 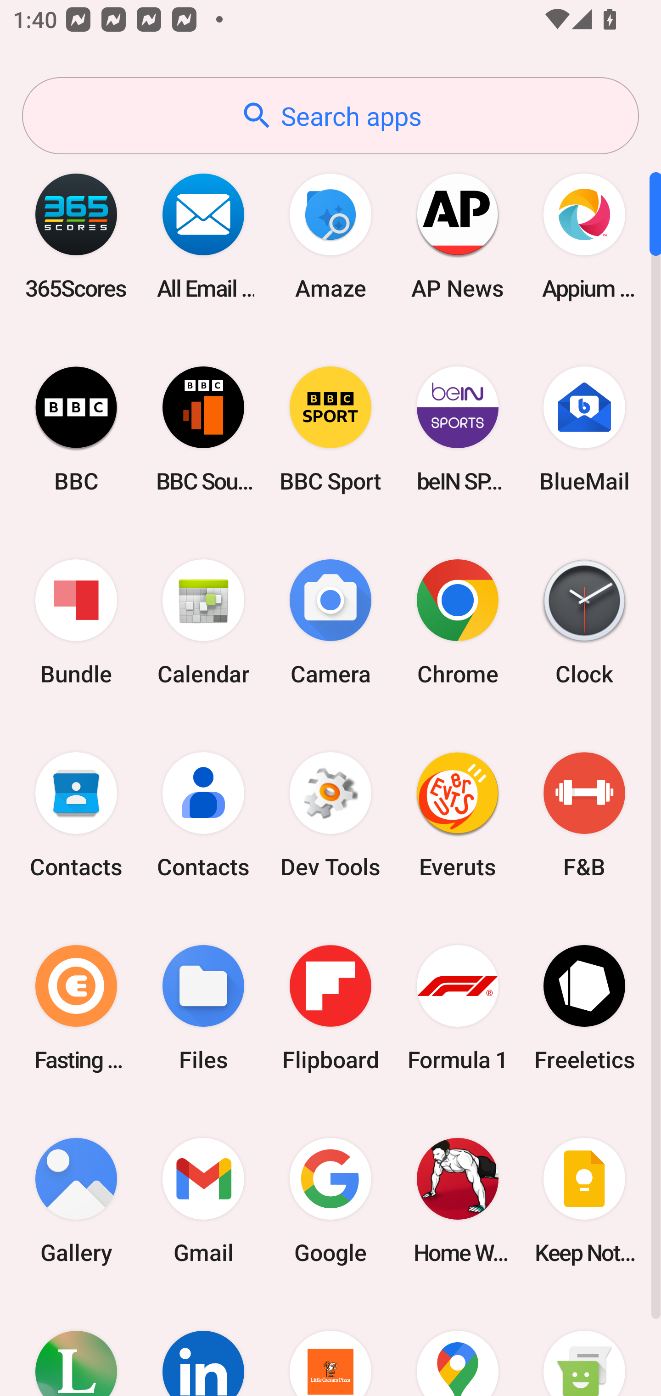 What do you see at coordinates (584, 429) in the screenshot?
I see `BlueMail` at bounding box center [584, 429].